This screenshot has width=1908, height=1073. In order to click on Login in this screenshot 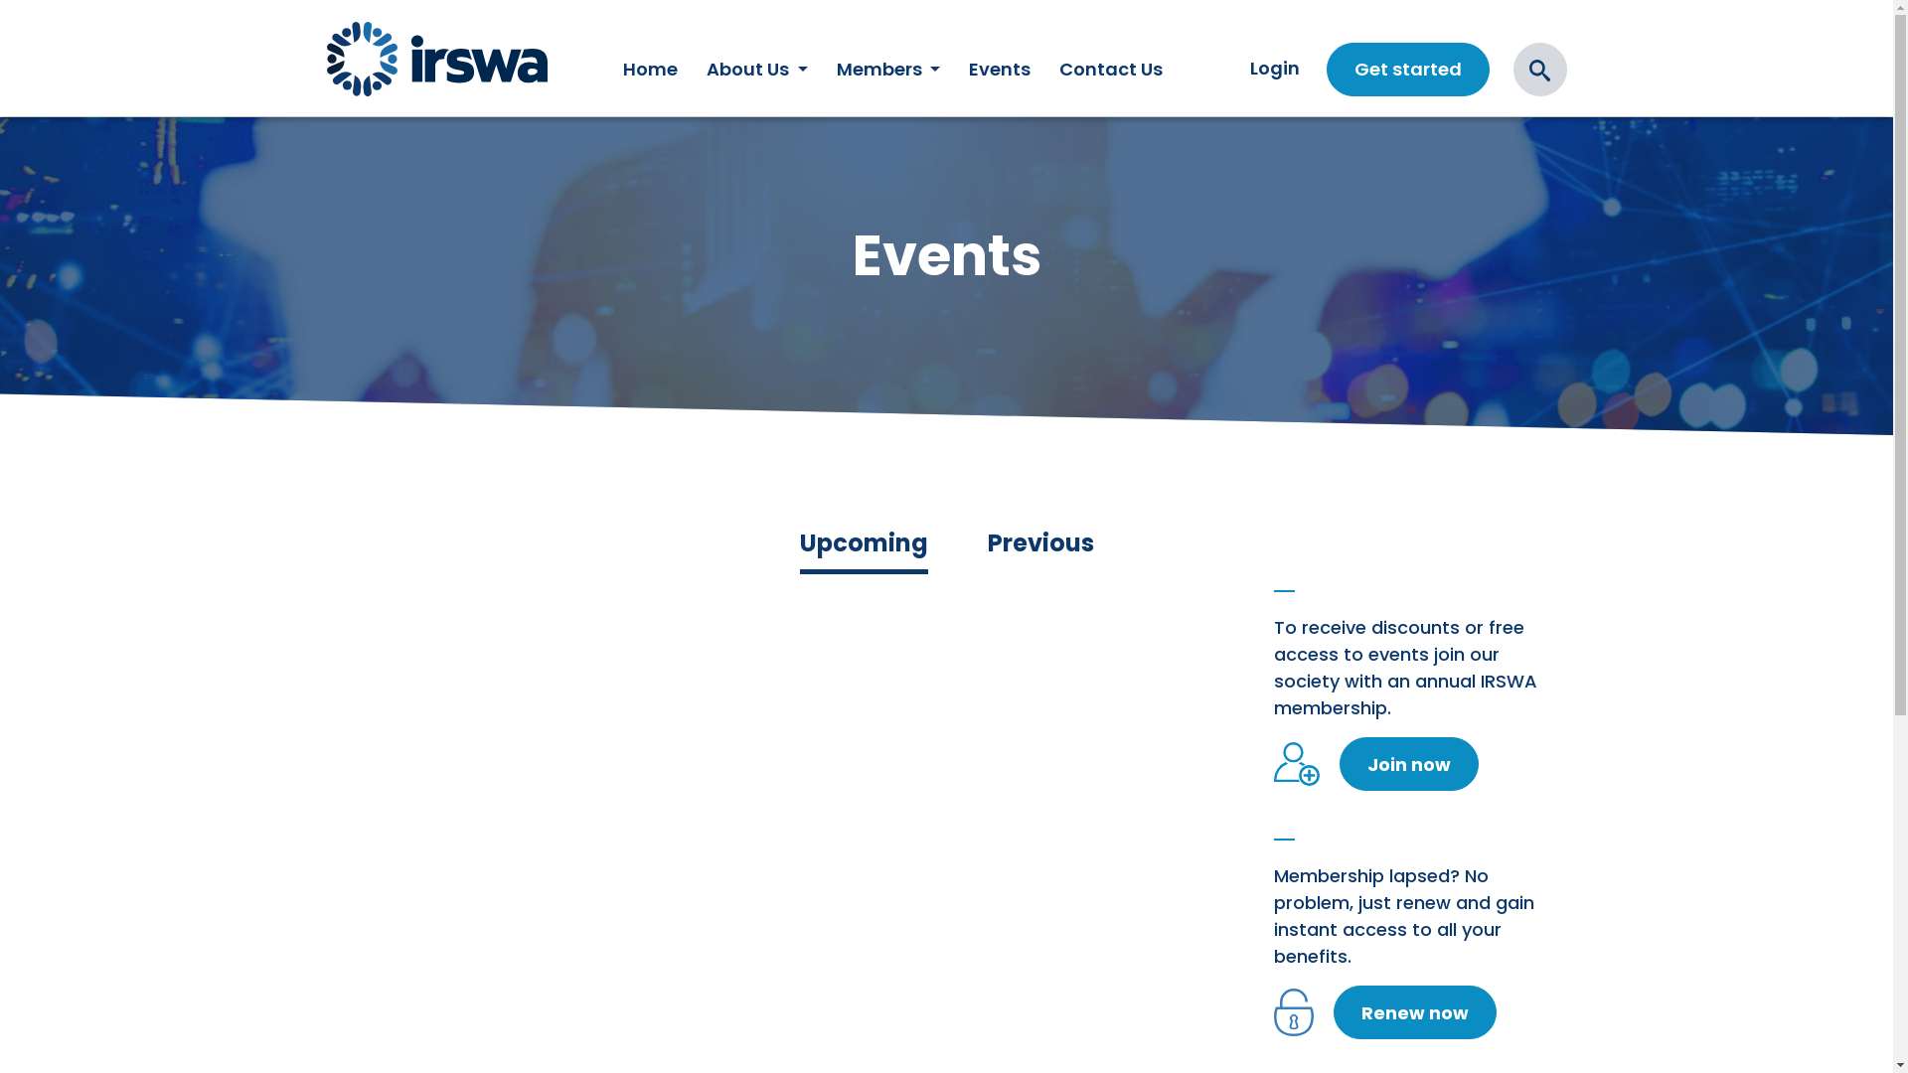, I will do `click(1274, 69)`.